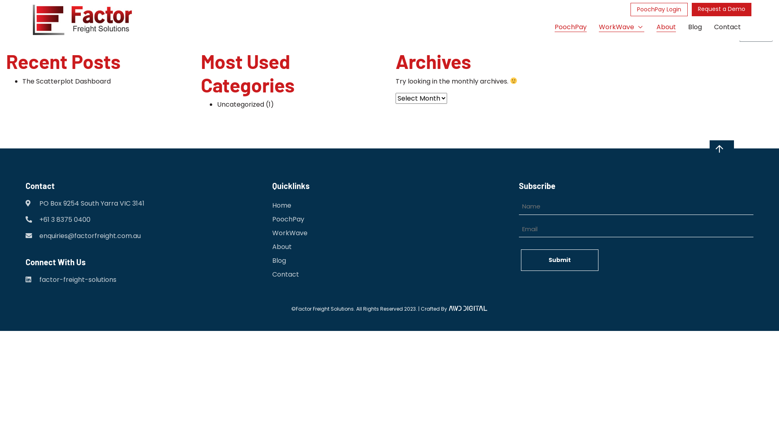  I want to click on The Scatterplot Dashboard, so click(67, 82).